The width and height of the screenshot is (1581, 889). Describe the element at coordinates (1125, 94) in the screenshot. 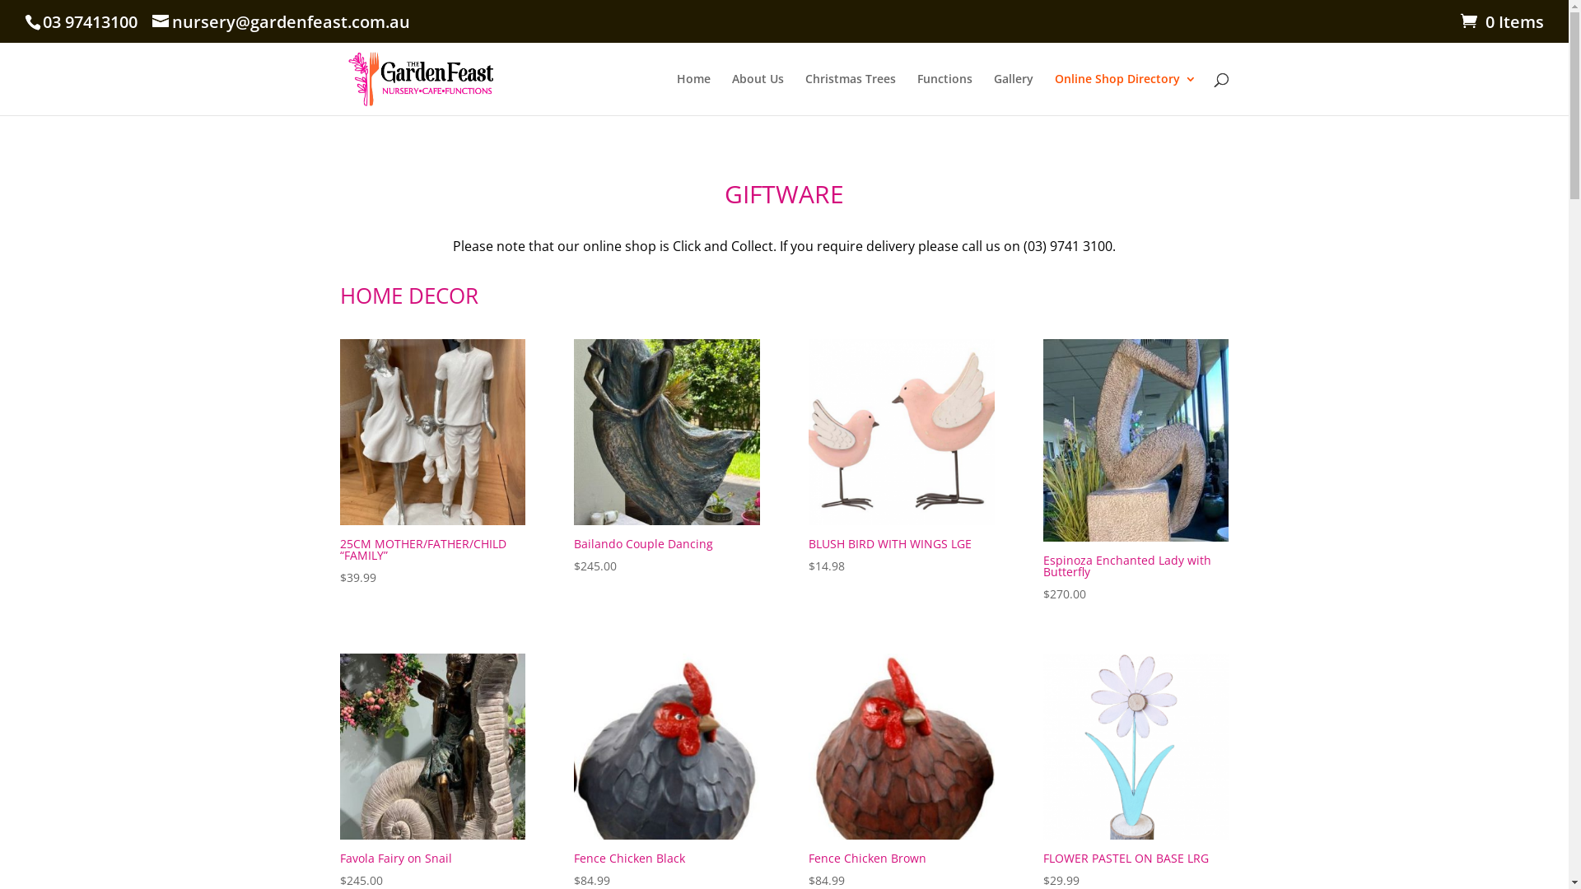

I see `Online Shop Directory` at that location.